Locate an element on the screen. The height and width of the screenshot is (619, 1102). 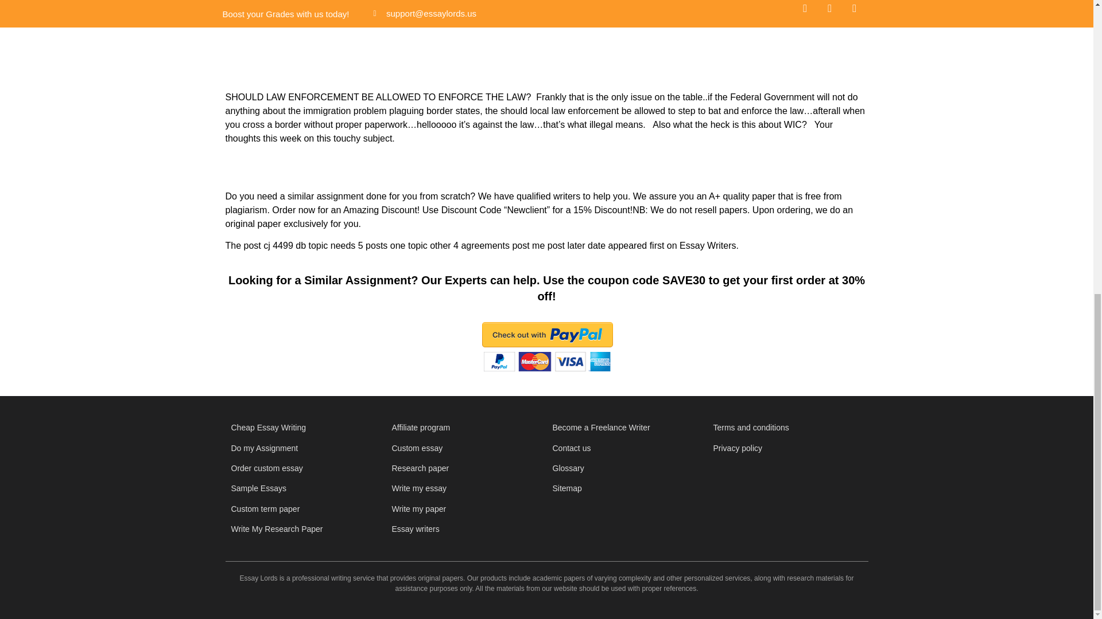
Illegal Aliens Collecting WIC Vouchers in Georgia is located at coordinates (546, 28).